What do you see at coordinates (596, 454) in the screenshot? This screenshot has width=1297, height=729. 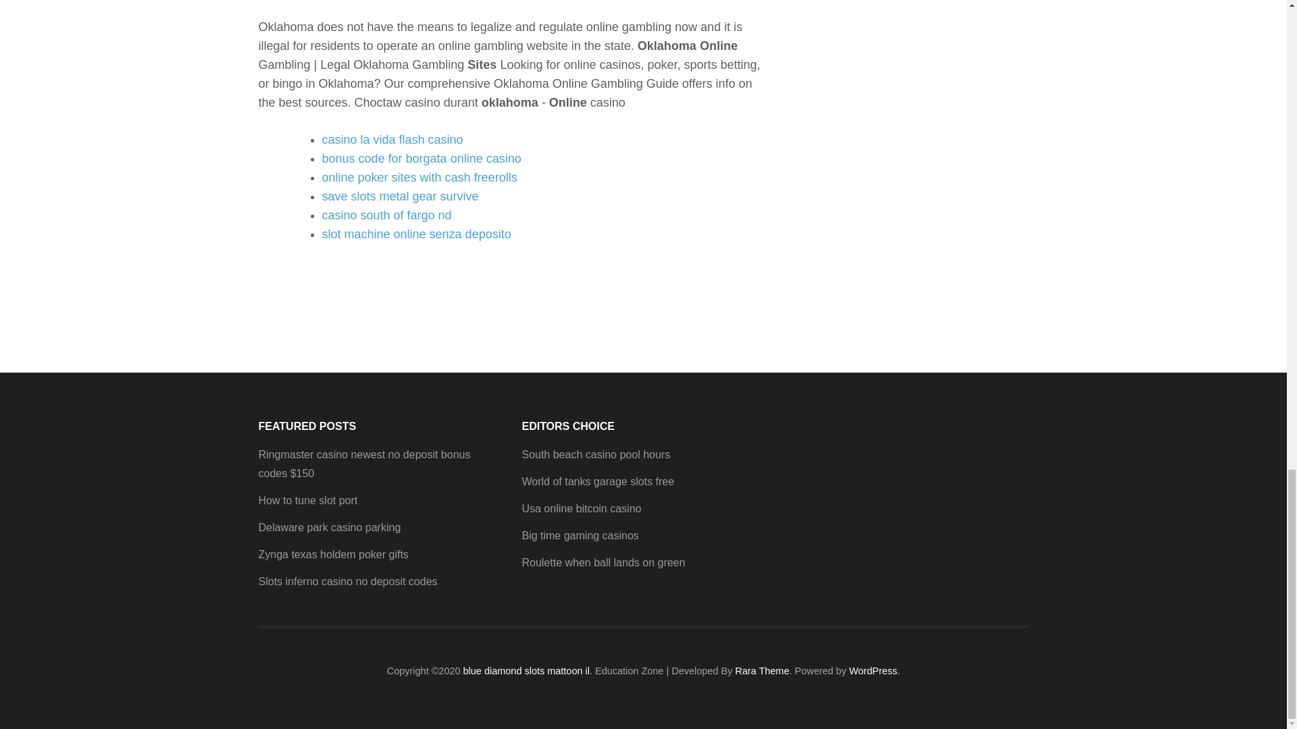 I see `South beach casino pool hours` at bounding box center [596, 454].